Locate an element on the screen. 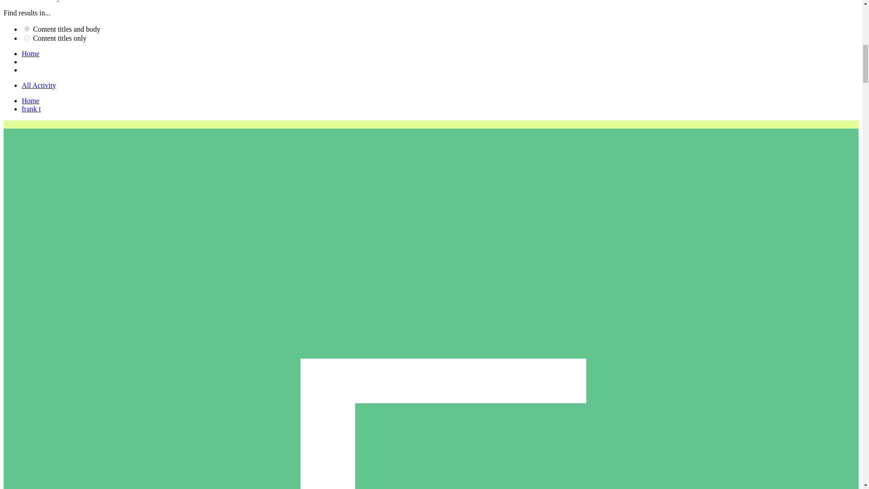 Image resolution: width=869 pixels, height=489 pixels. Home is located at coordinates (30, 53).